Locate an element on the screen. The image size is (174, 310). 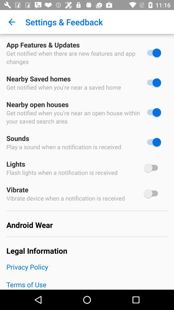
sounds toggle switch is located at coordinates (152, 142).